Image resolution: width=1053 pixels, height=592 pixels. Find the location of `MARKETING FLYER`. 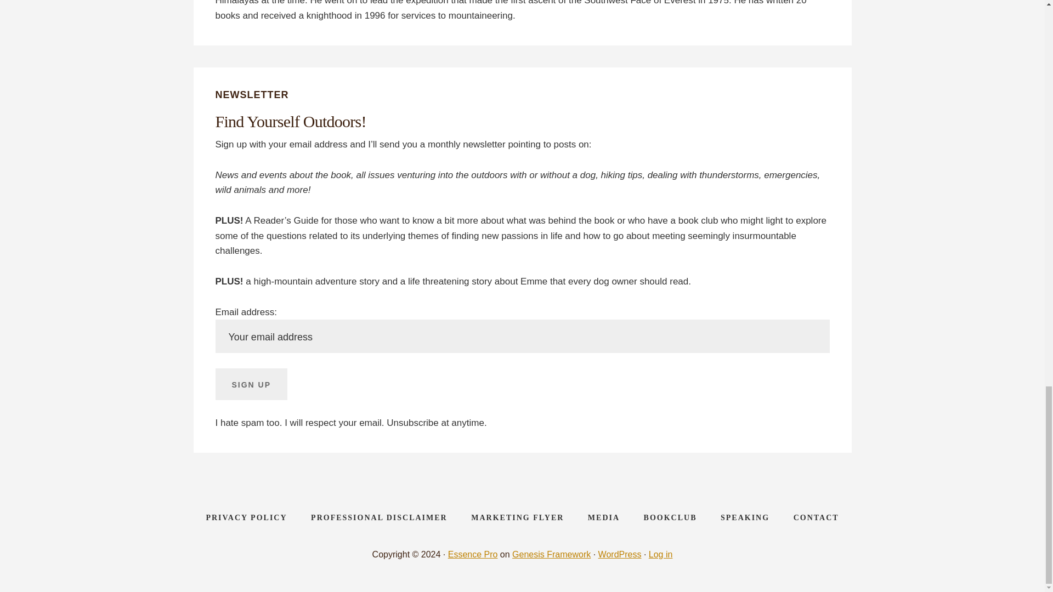

MARKETING FLYER is located at coordinates (518, 517).